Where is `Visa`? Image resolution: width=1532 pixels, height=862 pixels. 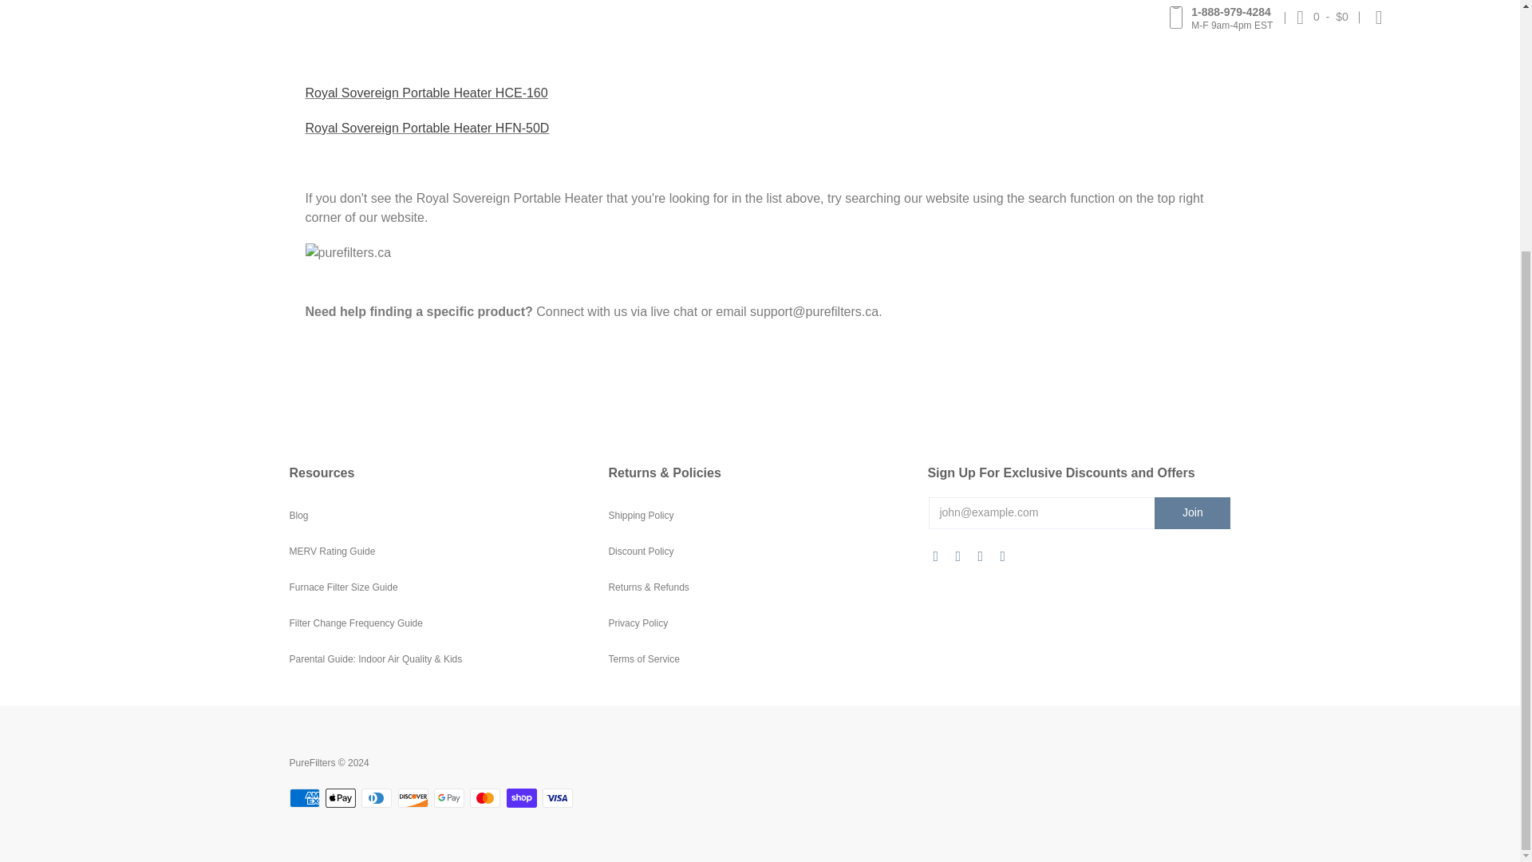 Visa is located at coordinates (557, 798).